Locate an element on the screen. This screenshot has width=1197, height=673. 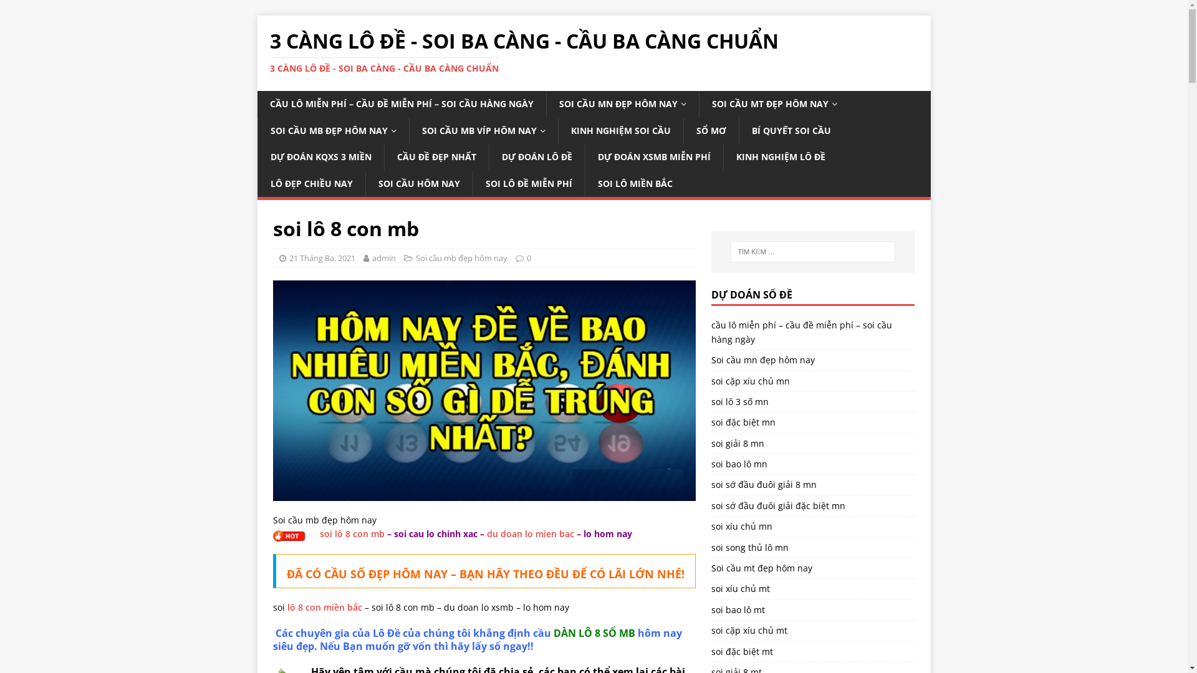
cau-de-chuan-xac is located at coordinates (484, 391).